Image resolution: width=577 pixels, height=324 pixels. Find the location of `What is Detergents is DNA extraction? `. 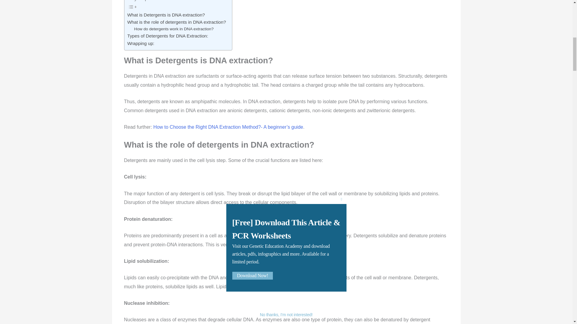

What is Detergents is DNA extraction?  is located at coordinates (167, 15).